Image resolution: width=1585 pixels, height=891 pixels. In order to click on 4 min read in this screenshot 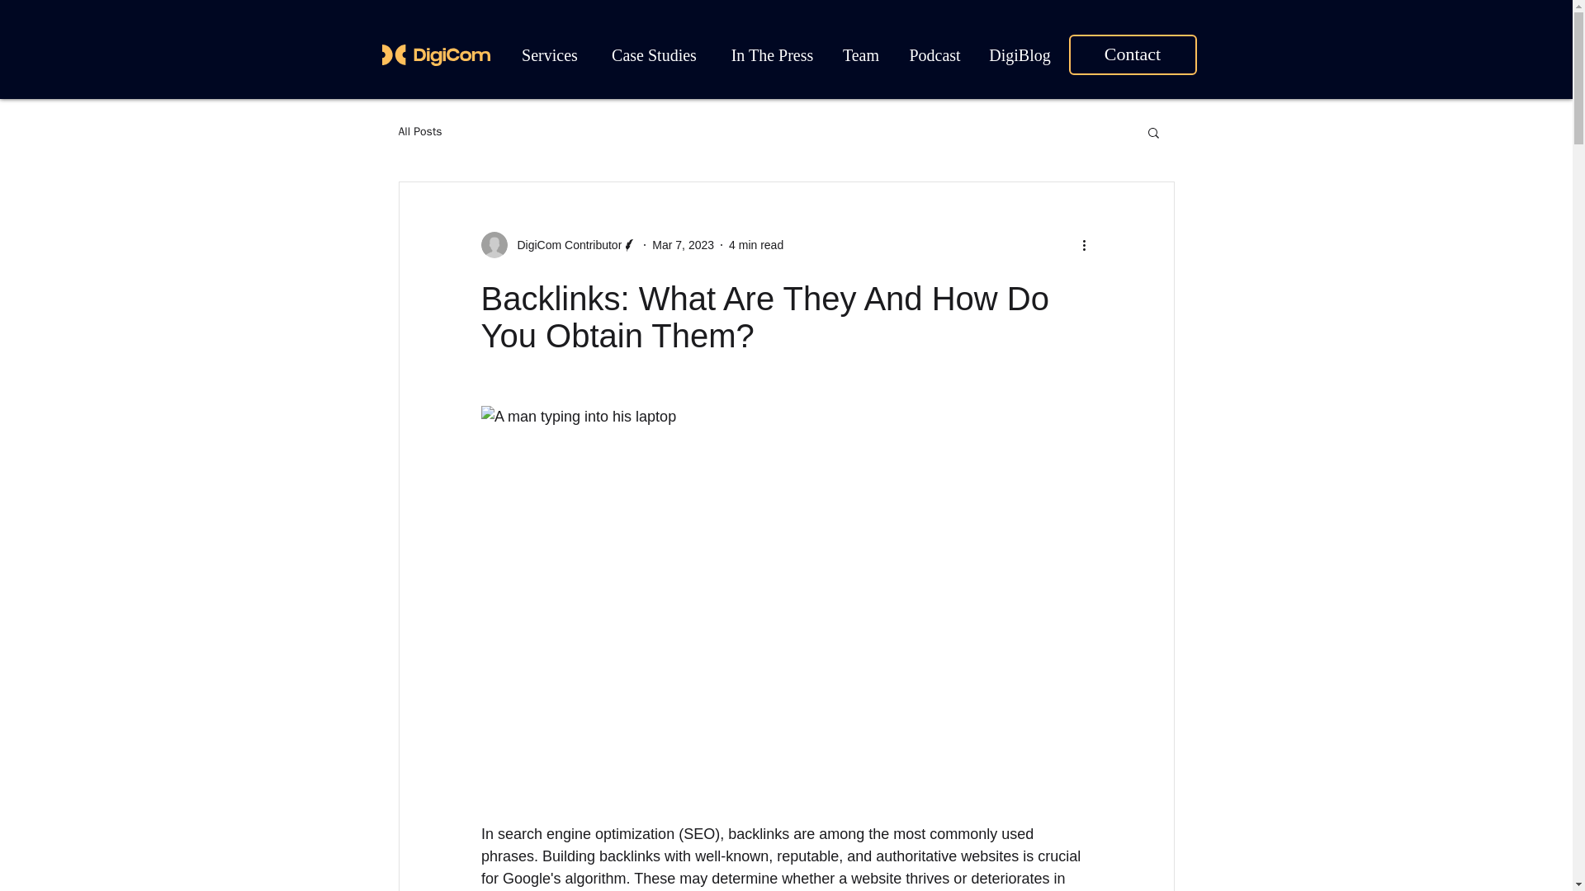, I will do `click(756, 244)`.